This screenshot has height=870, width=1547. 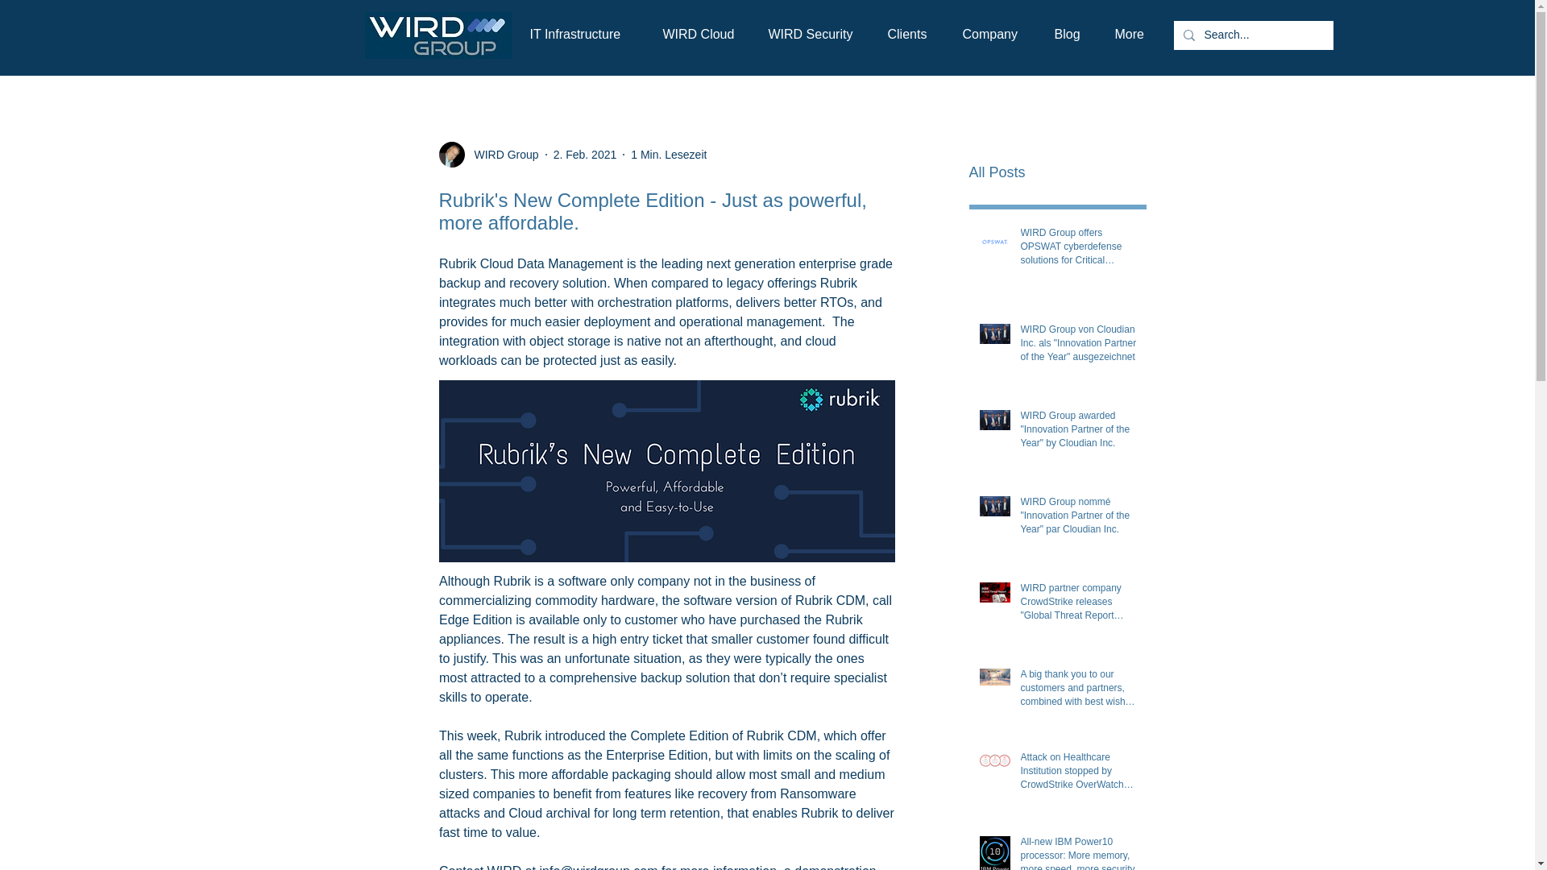 I want to click on 1 Min. Lesezeit, so click(x=669, y=154).